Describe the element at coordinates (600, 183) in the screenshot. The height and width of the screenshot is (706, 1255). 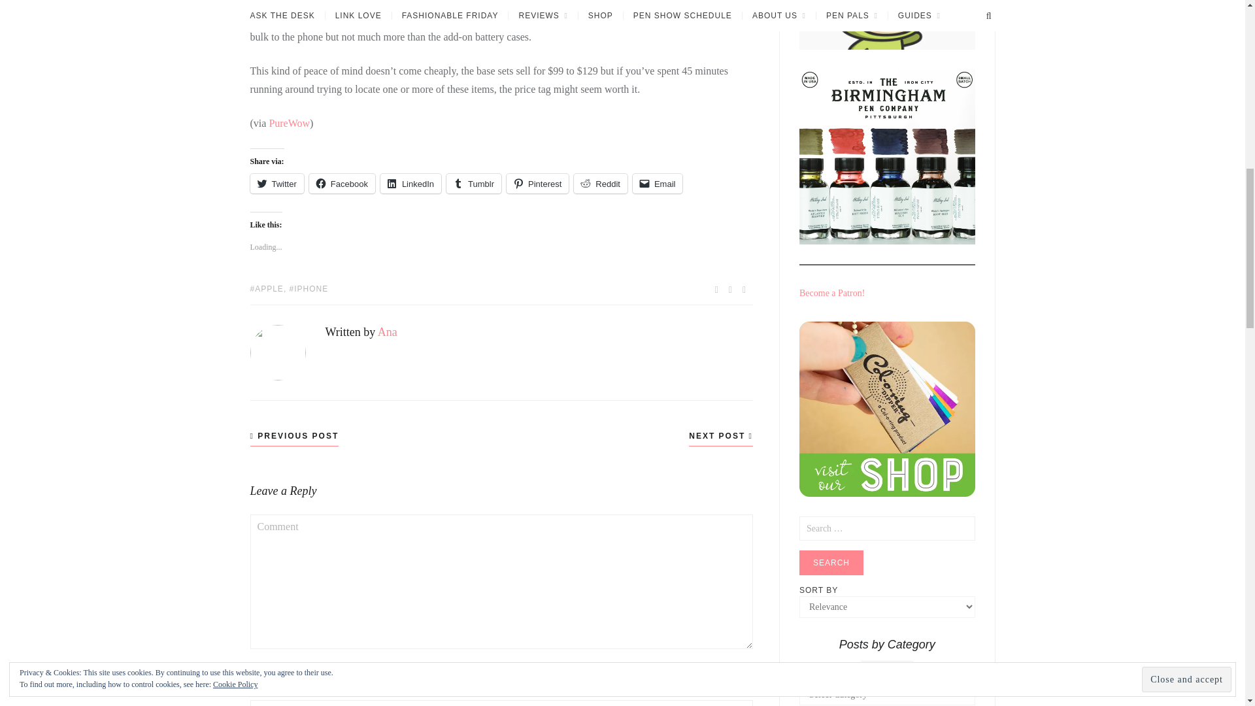
I see `Click to share on Reddit` at that location.